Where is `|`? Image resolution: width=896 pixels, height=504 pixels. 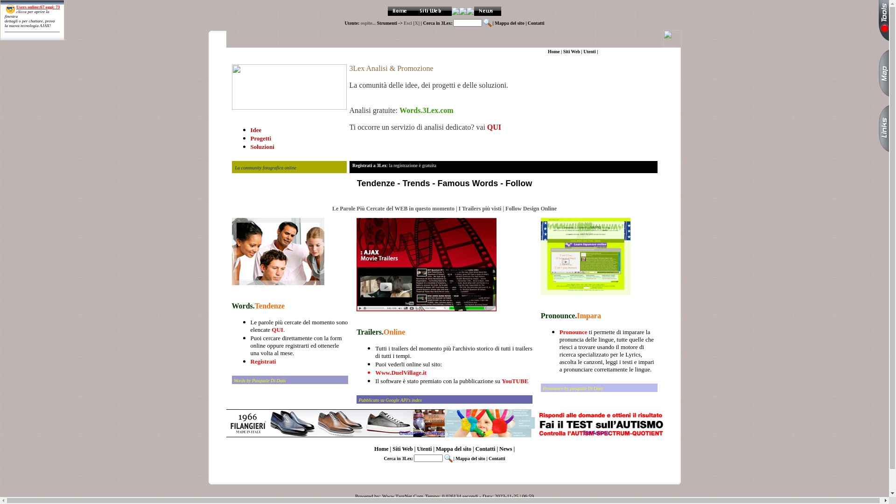
| is located at coordinates (415, 449).